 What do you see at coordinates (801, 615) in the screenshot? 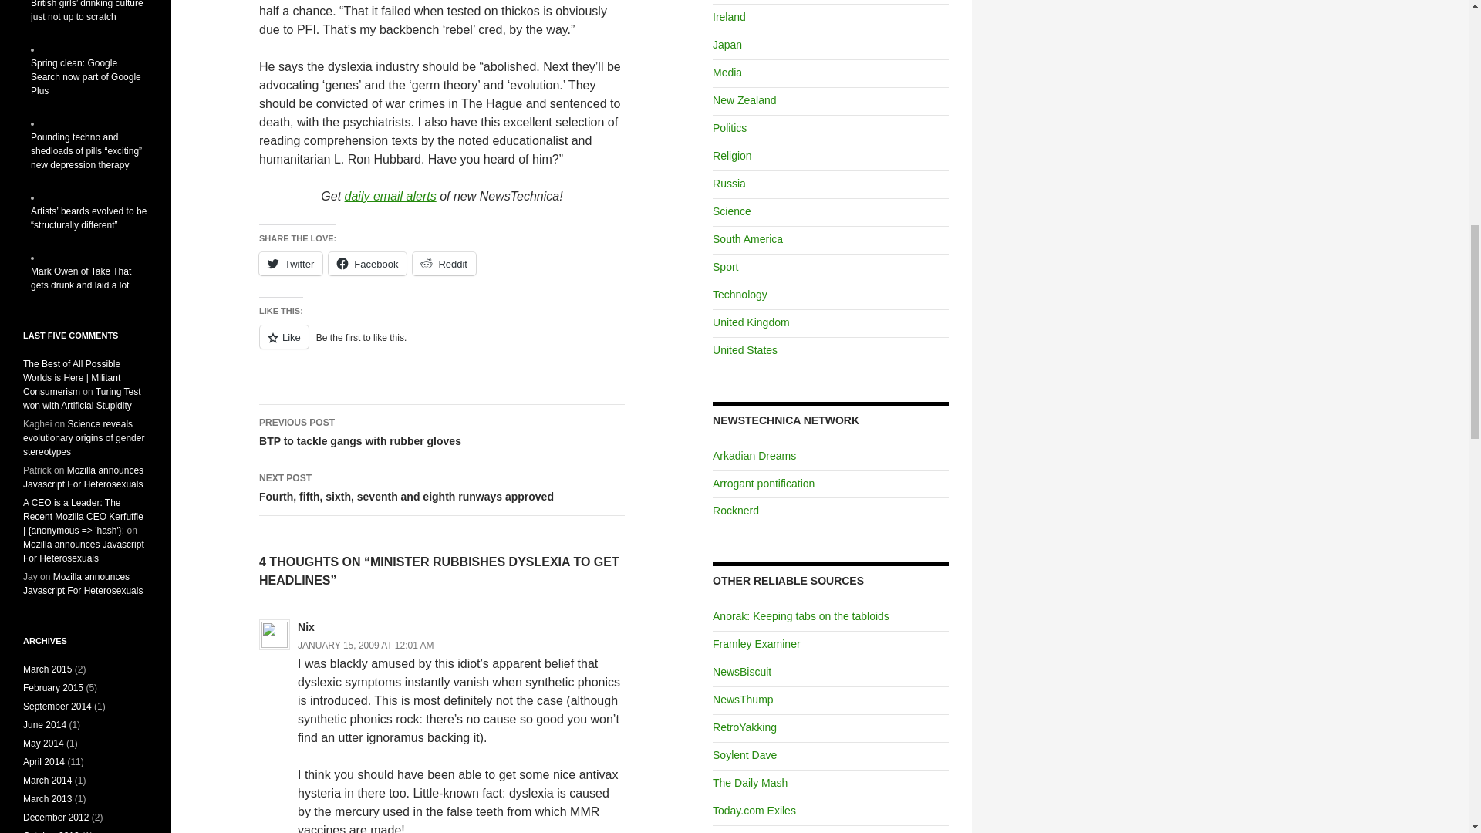
I see `Click to share on Reddit` at bounding box center [801, 615].